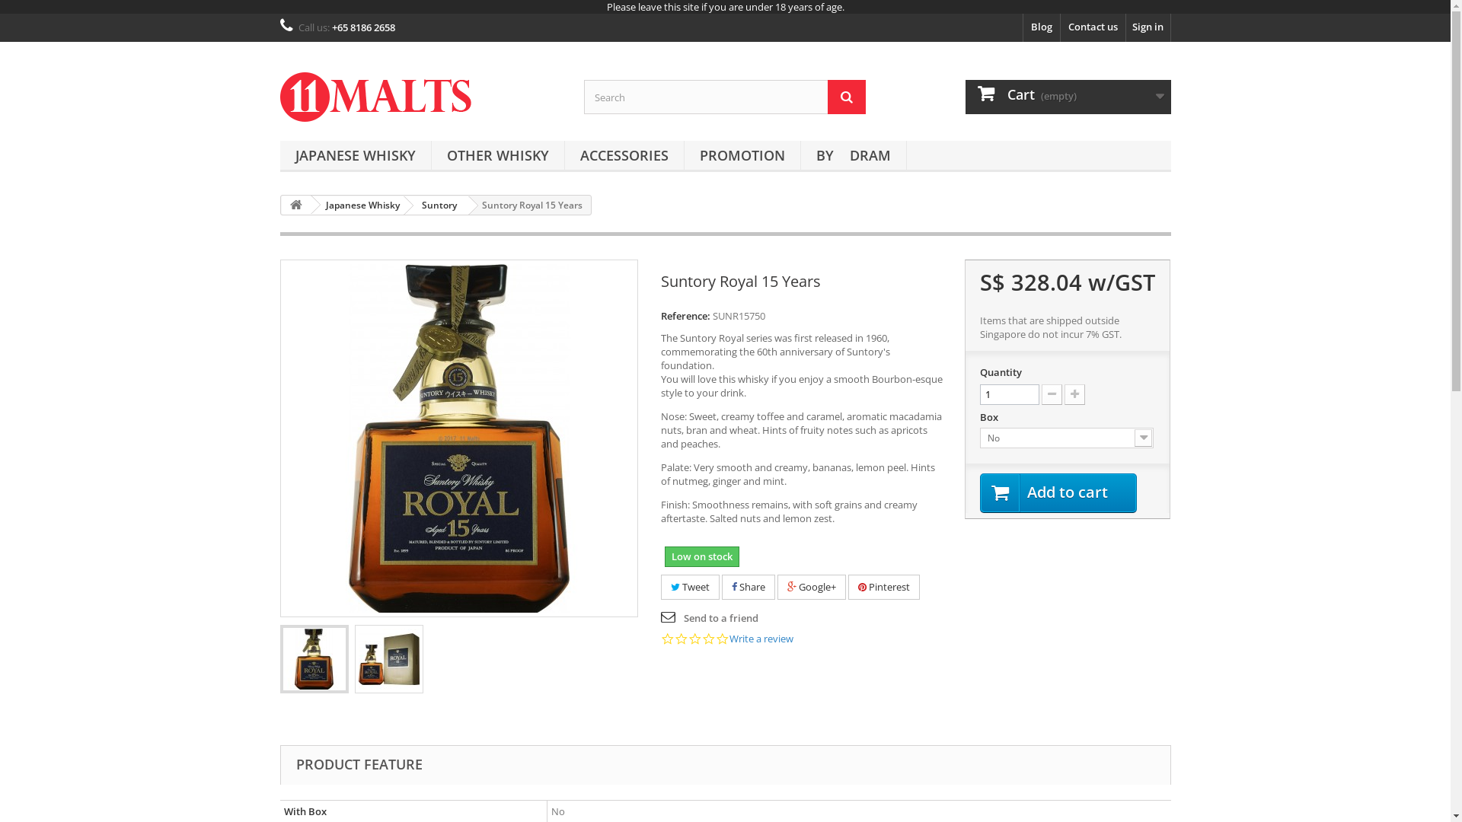 This screenshot has width=1462, height=822. What do you see at coordinates (421, 97) in the screenshot?
I see `11 Malts Pte Ltd` at bounding box center [421, 97].